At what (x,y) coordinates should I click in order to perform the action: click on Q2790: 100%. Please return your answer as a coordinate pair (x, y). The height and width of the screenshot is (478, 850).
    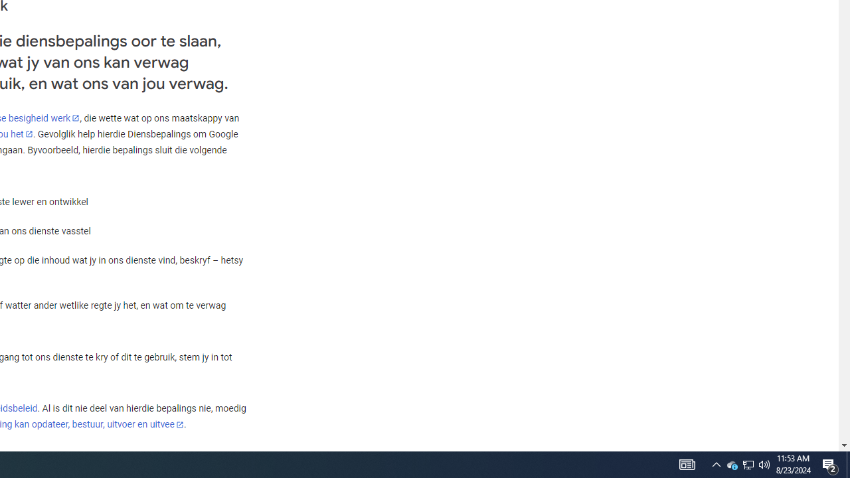
    Looking at the image, I should click on (687, 465).